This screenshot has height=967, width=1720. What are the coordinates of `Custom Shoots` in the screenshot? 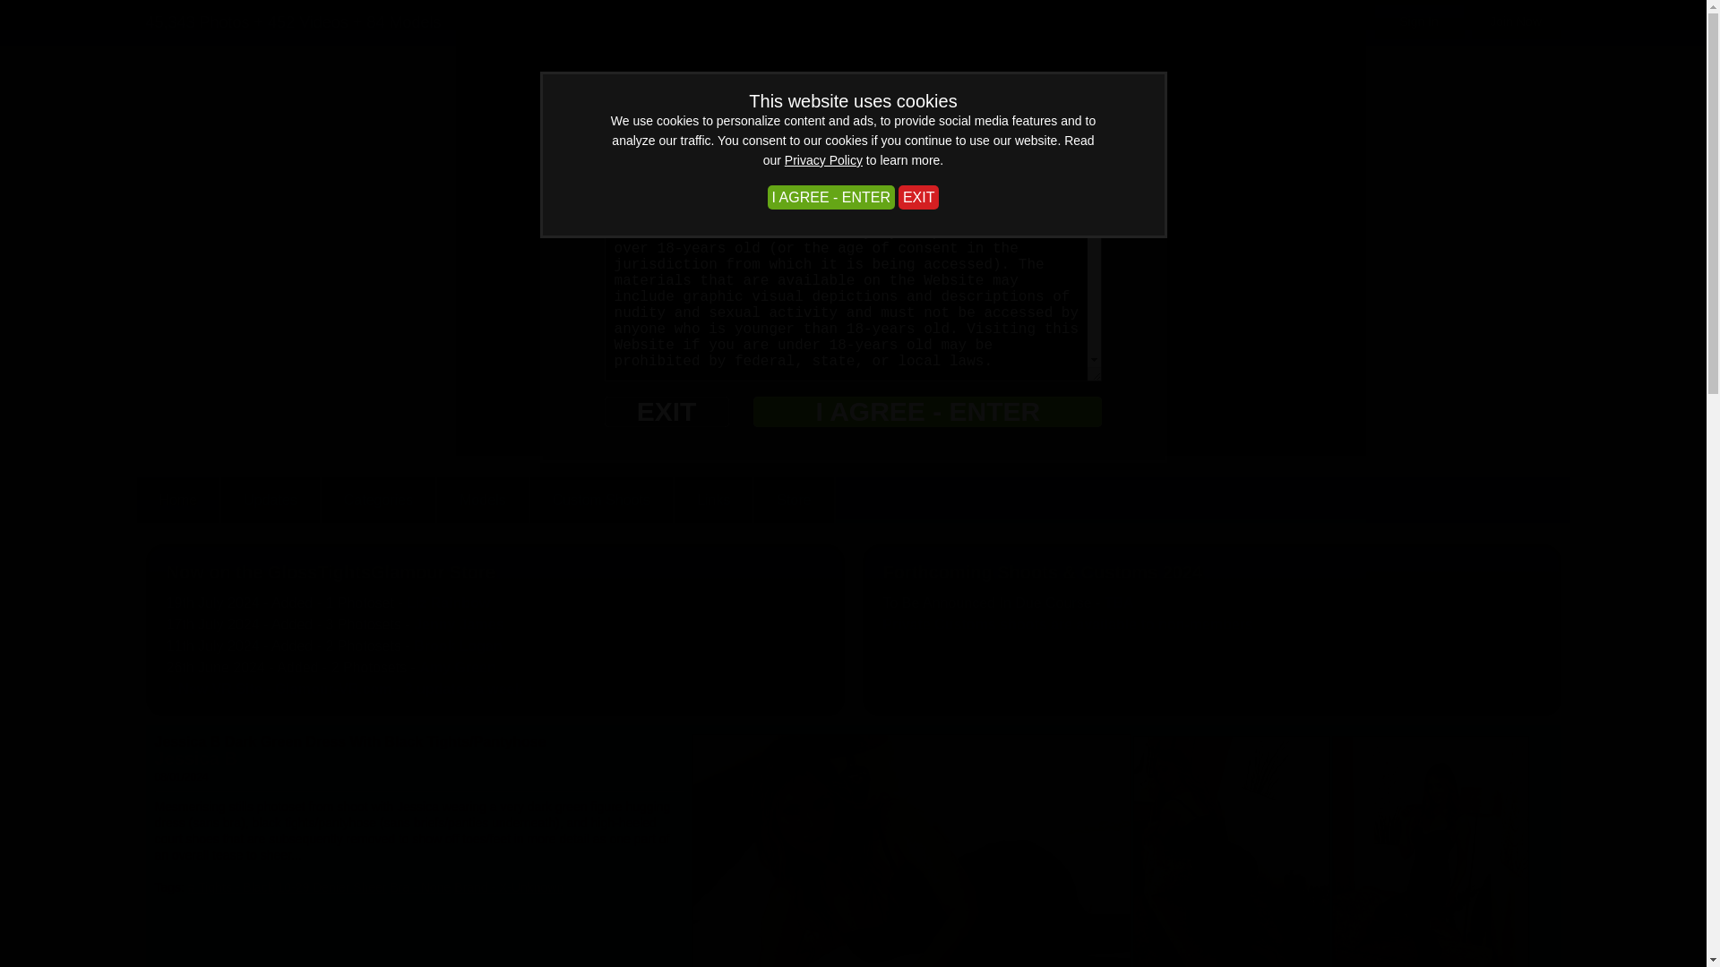 It's located at (602, 500).